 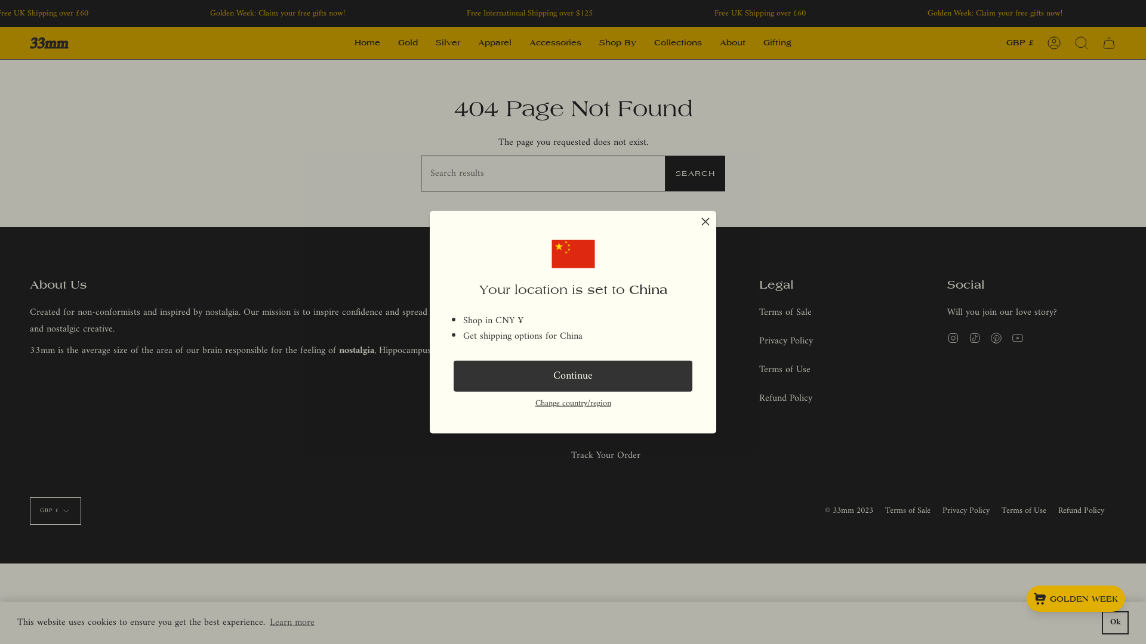 I want to click on Privacy Policy, so click(x=786, y=341).